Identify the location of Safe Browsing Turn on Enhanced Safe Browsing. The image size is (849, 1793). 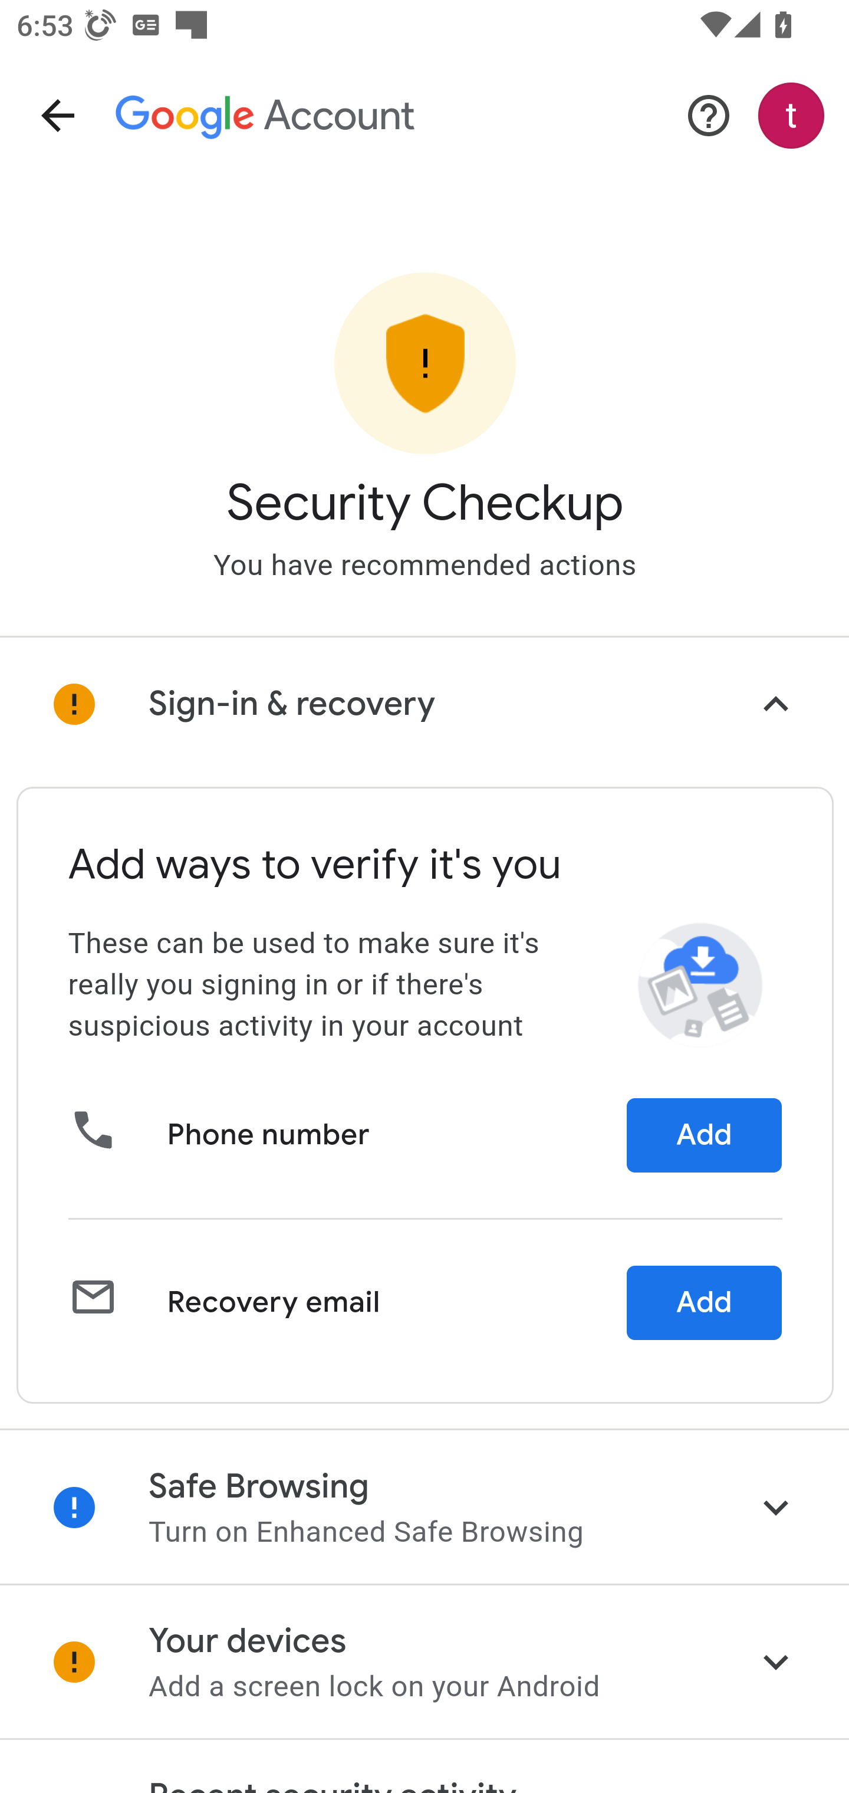
(424, 1506).